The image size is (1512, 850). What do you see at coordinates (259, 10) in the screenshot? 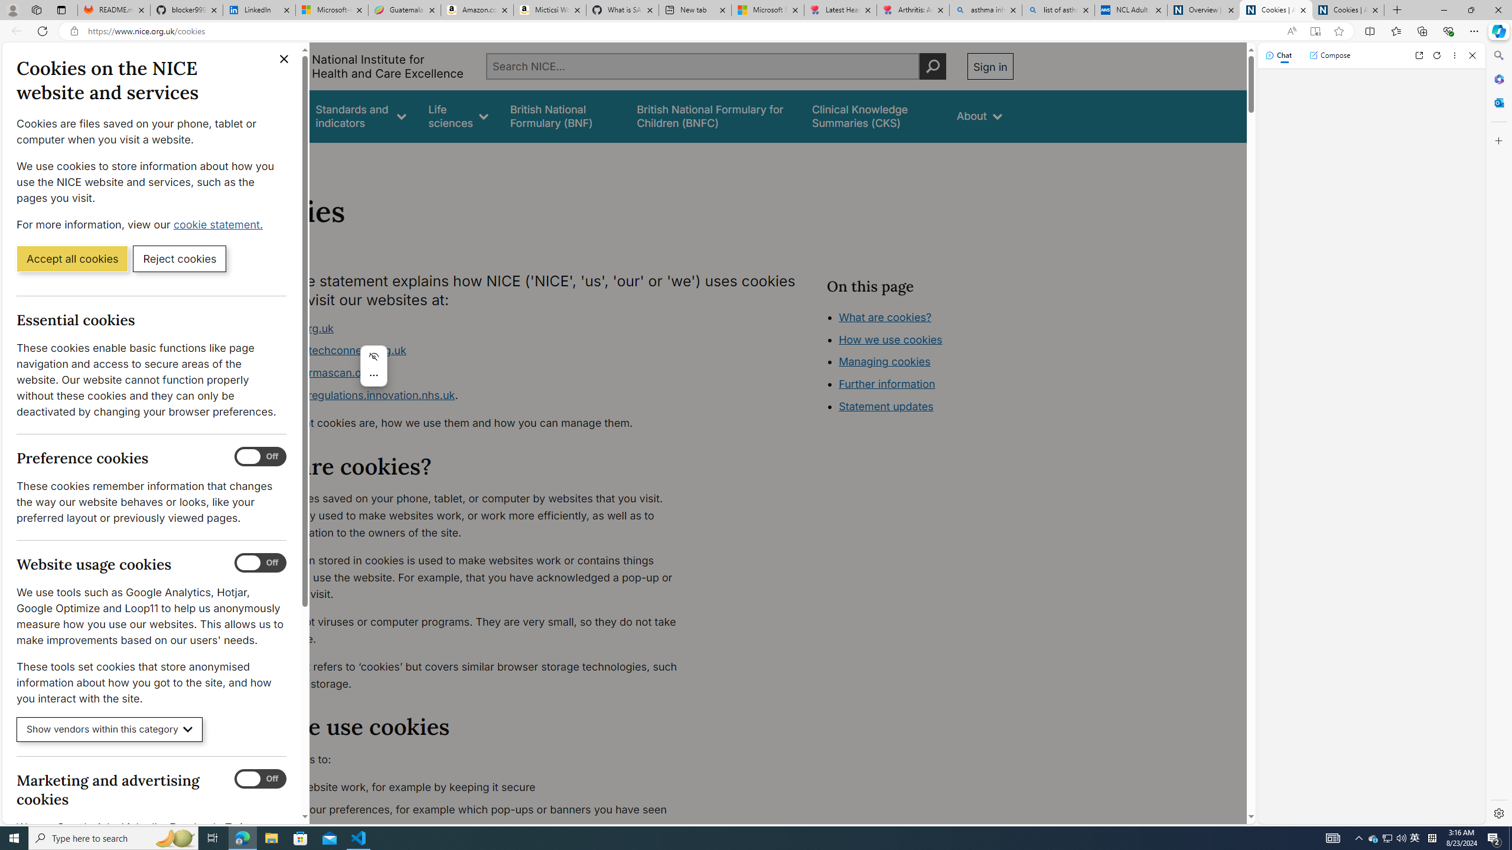
I see `LinkedIn` at bounding box center [259, 10].